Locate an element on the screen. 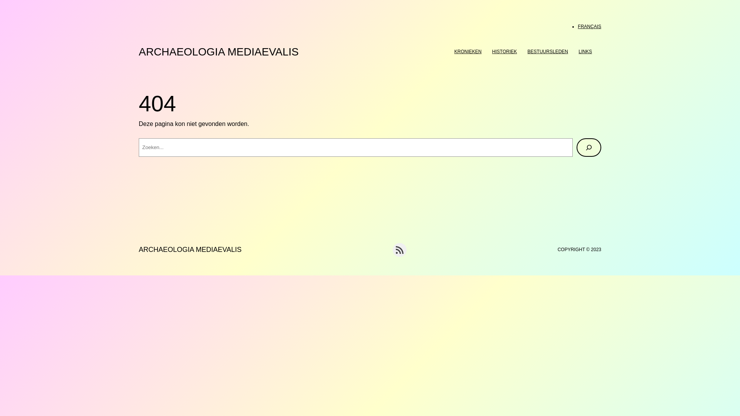 The height and width of the screenshot is (416, 740). ARCHAEOLOGIA MEDIAEVALIS is located at coordinates (190, 250).